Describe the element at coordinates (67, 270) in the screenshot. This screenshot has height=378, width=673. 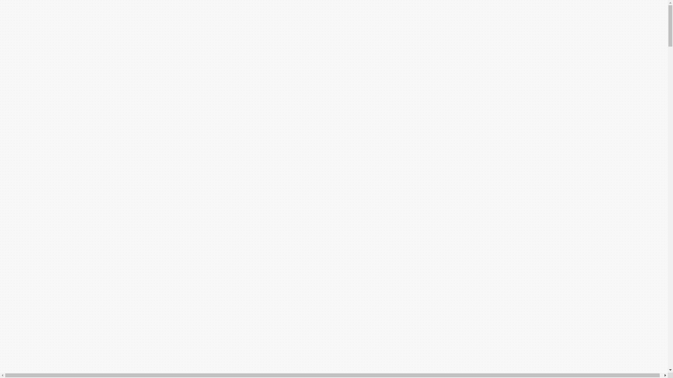
I see `Newell Regional Council Links` at that location.